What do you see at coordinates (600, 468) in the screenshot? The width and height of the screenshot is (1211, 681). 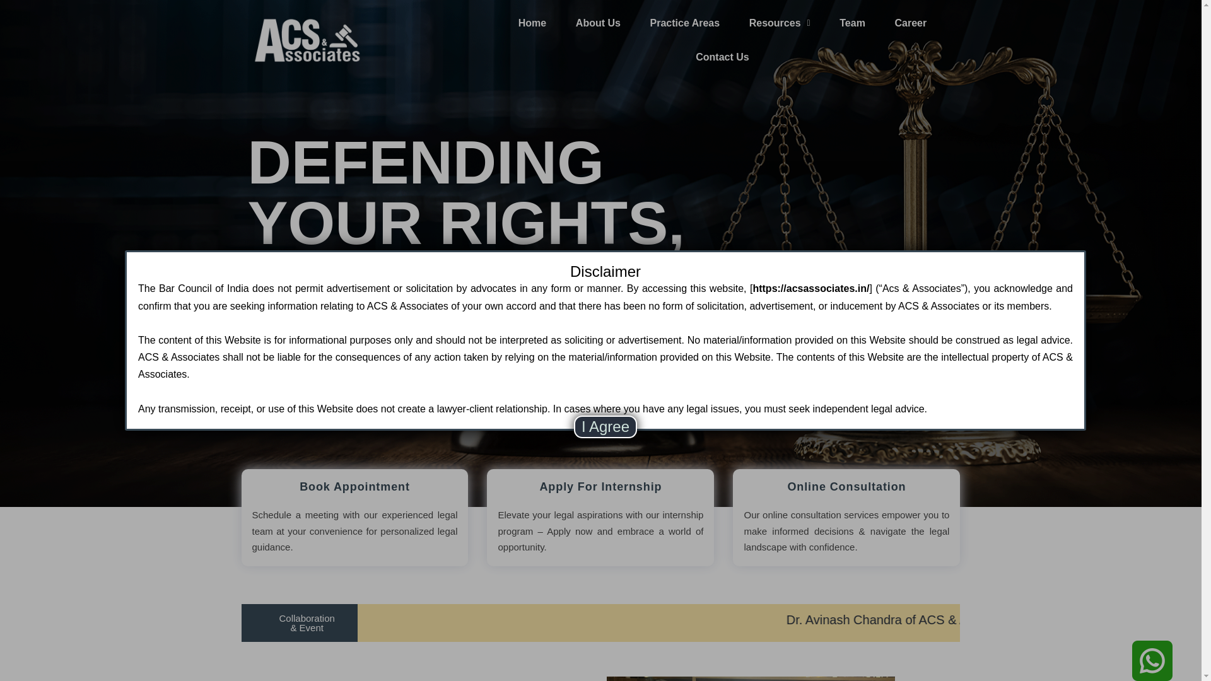 I see `Apply For Internship` at bounding box center [600, 468].